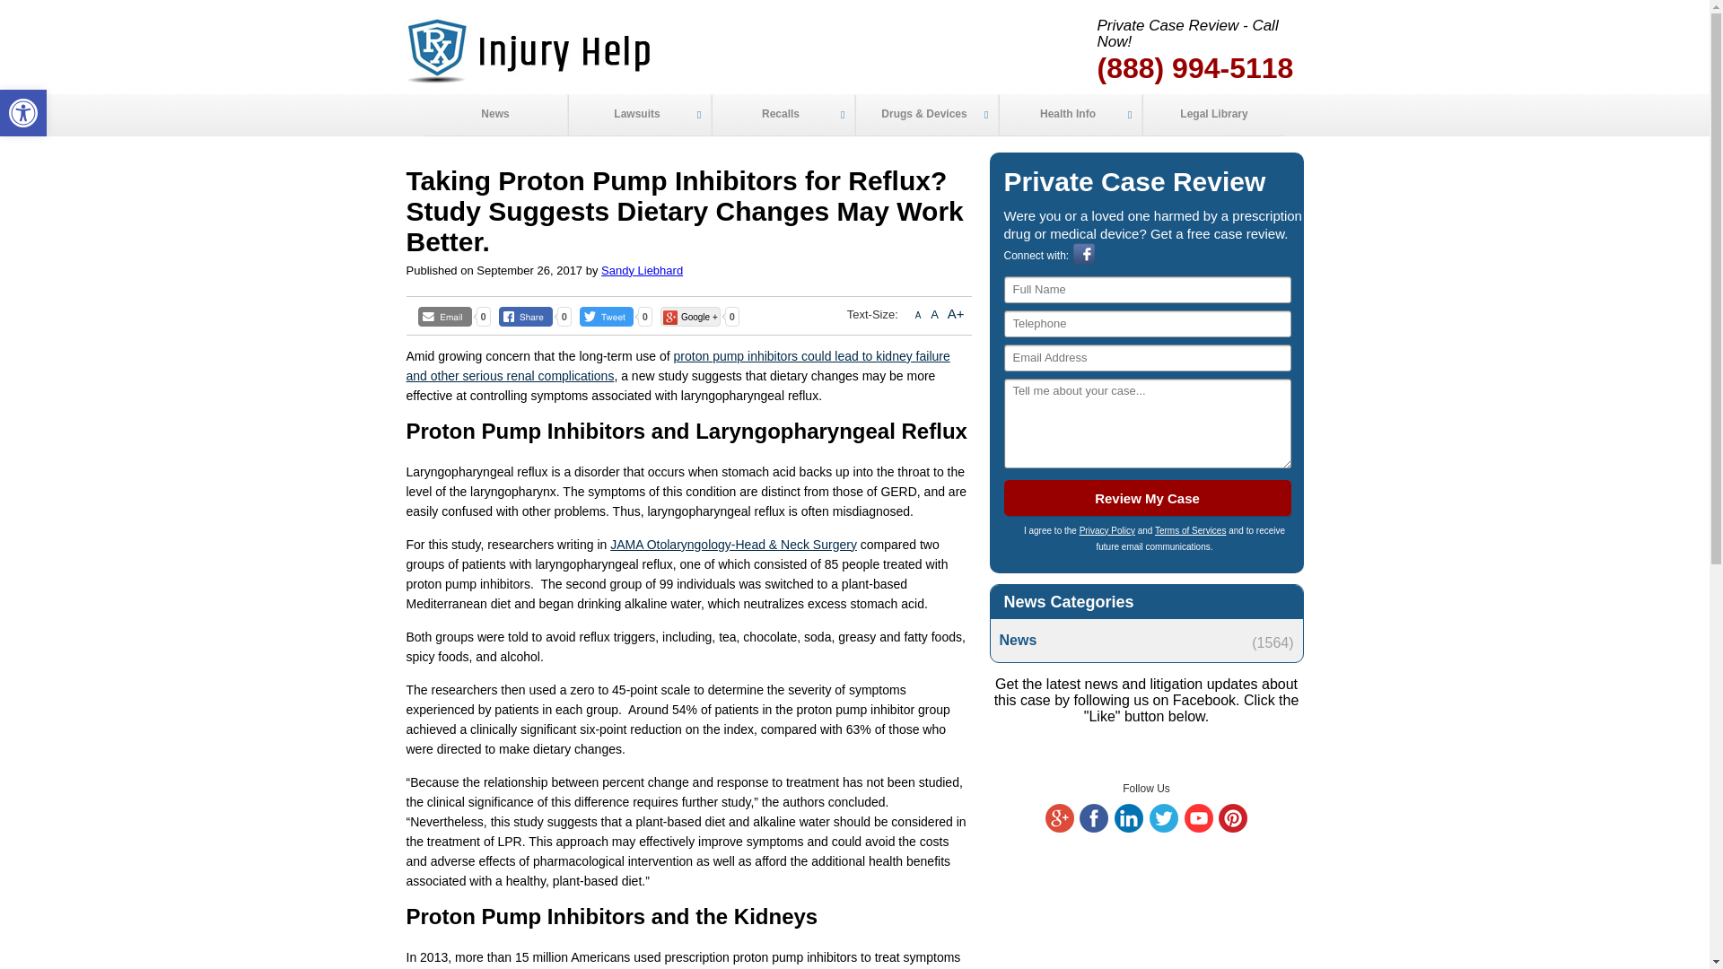 The height and width of the screenshot is (969, 1723). Describe the element at coordinates (23, 113) in the screenshot. I see `Accessibility Tools` at that location.